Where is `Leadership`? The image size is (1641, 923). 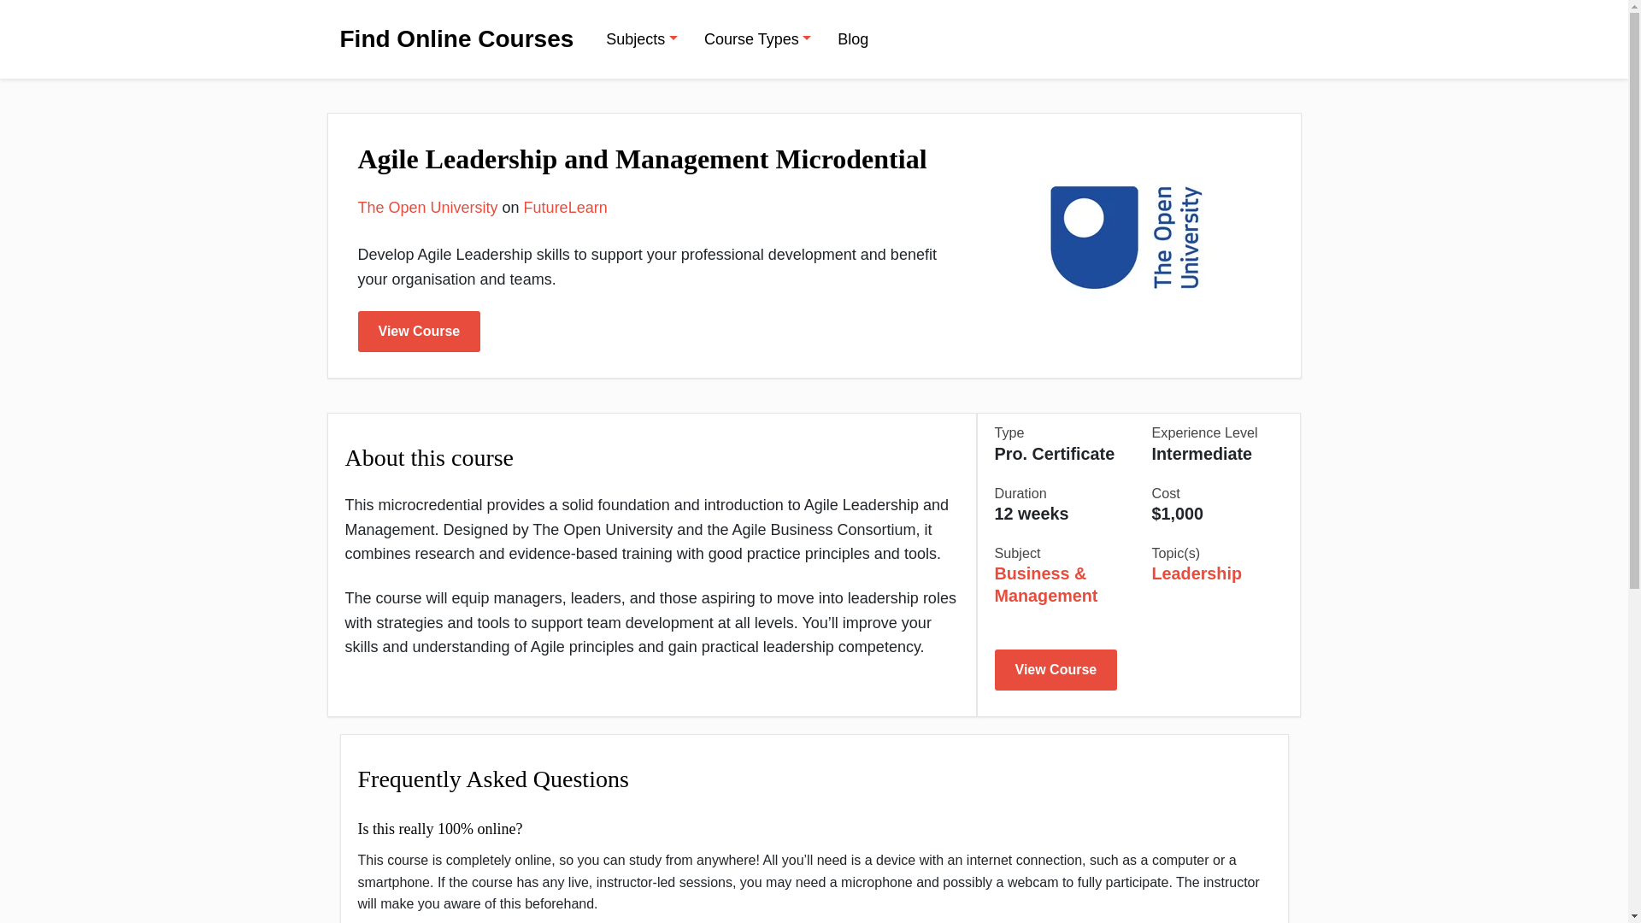 Leadership is located at coordinates (1197, 573).